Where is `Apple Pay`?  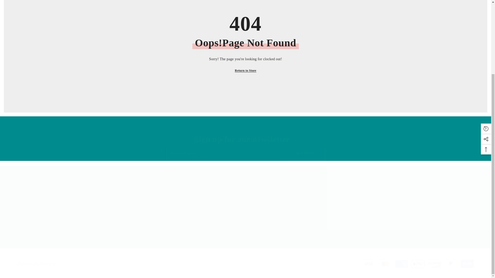
Apple Pay is located at coordinates (467, 264).